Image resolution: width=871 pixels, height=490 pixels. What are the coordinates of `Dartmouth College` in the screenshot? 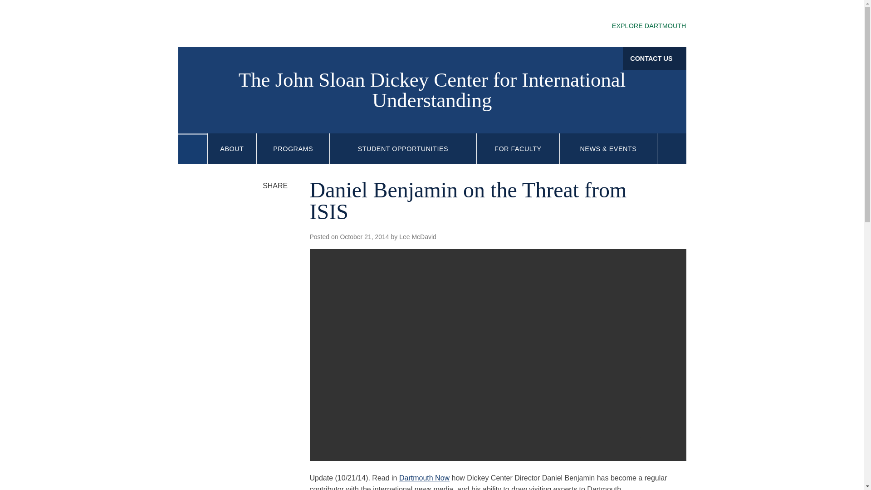 It's located at (250, 24).